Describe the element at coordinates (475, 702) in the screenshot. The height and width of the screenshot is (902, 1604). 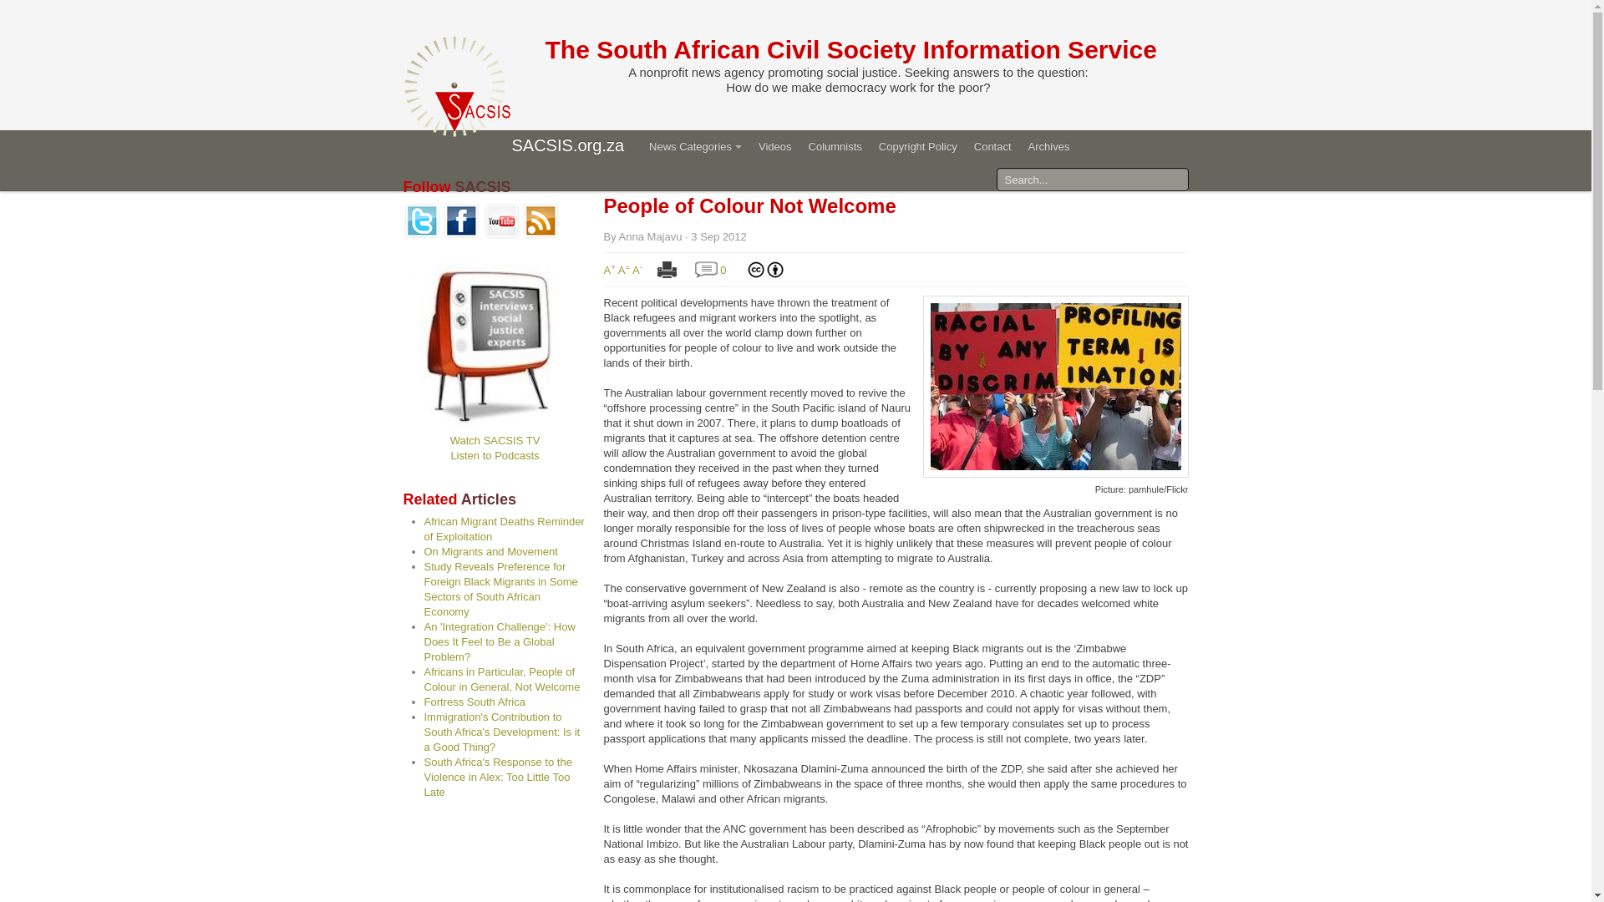
I see `Fortress South Africa` at that location.